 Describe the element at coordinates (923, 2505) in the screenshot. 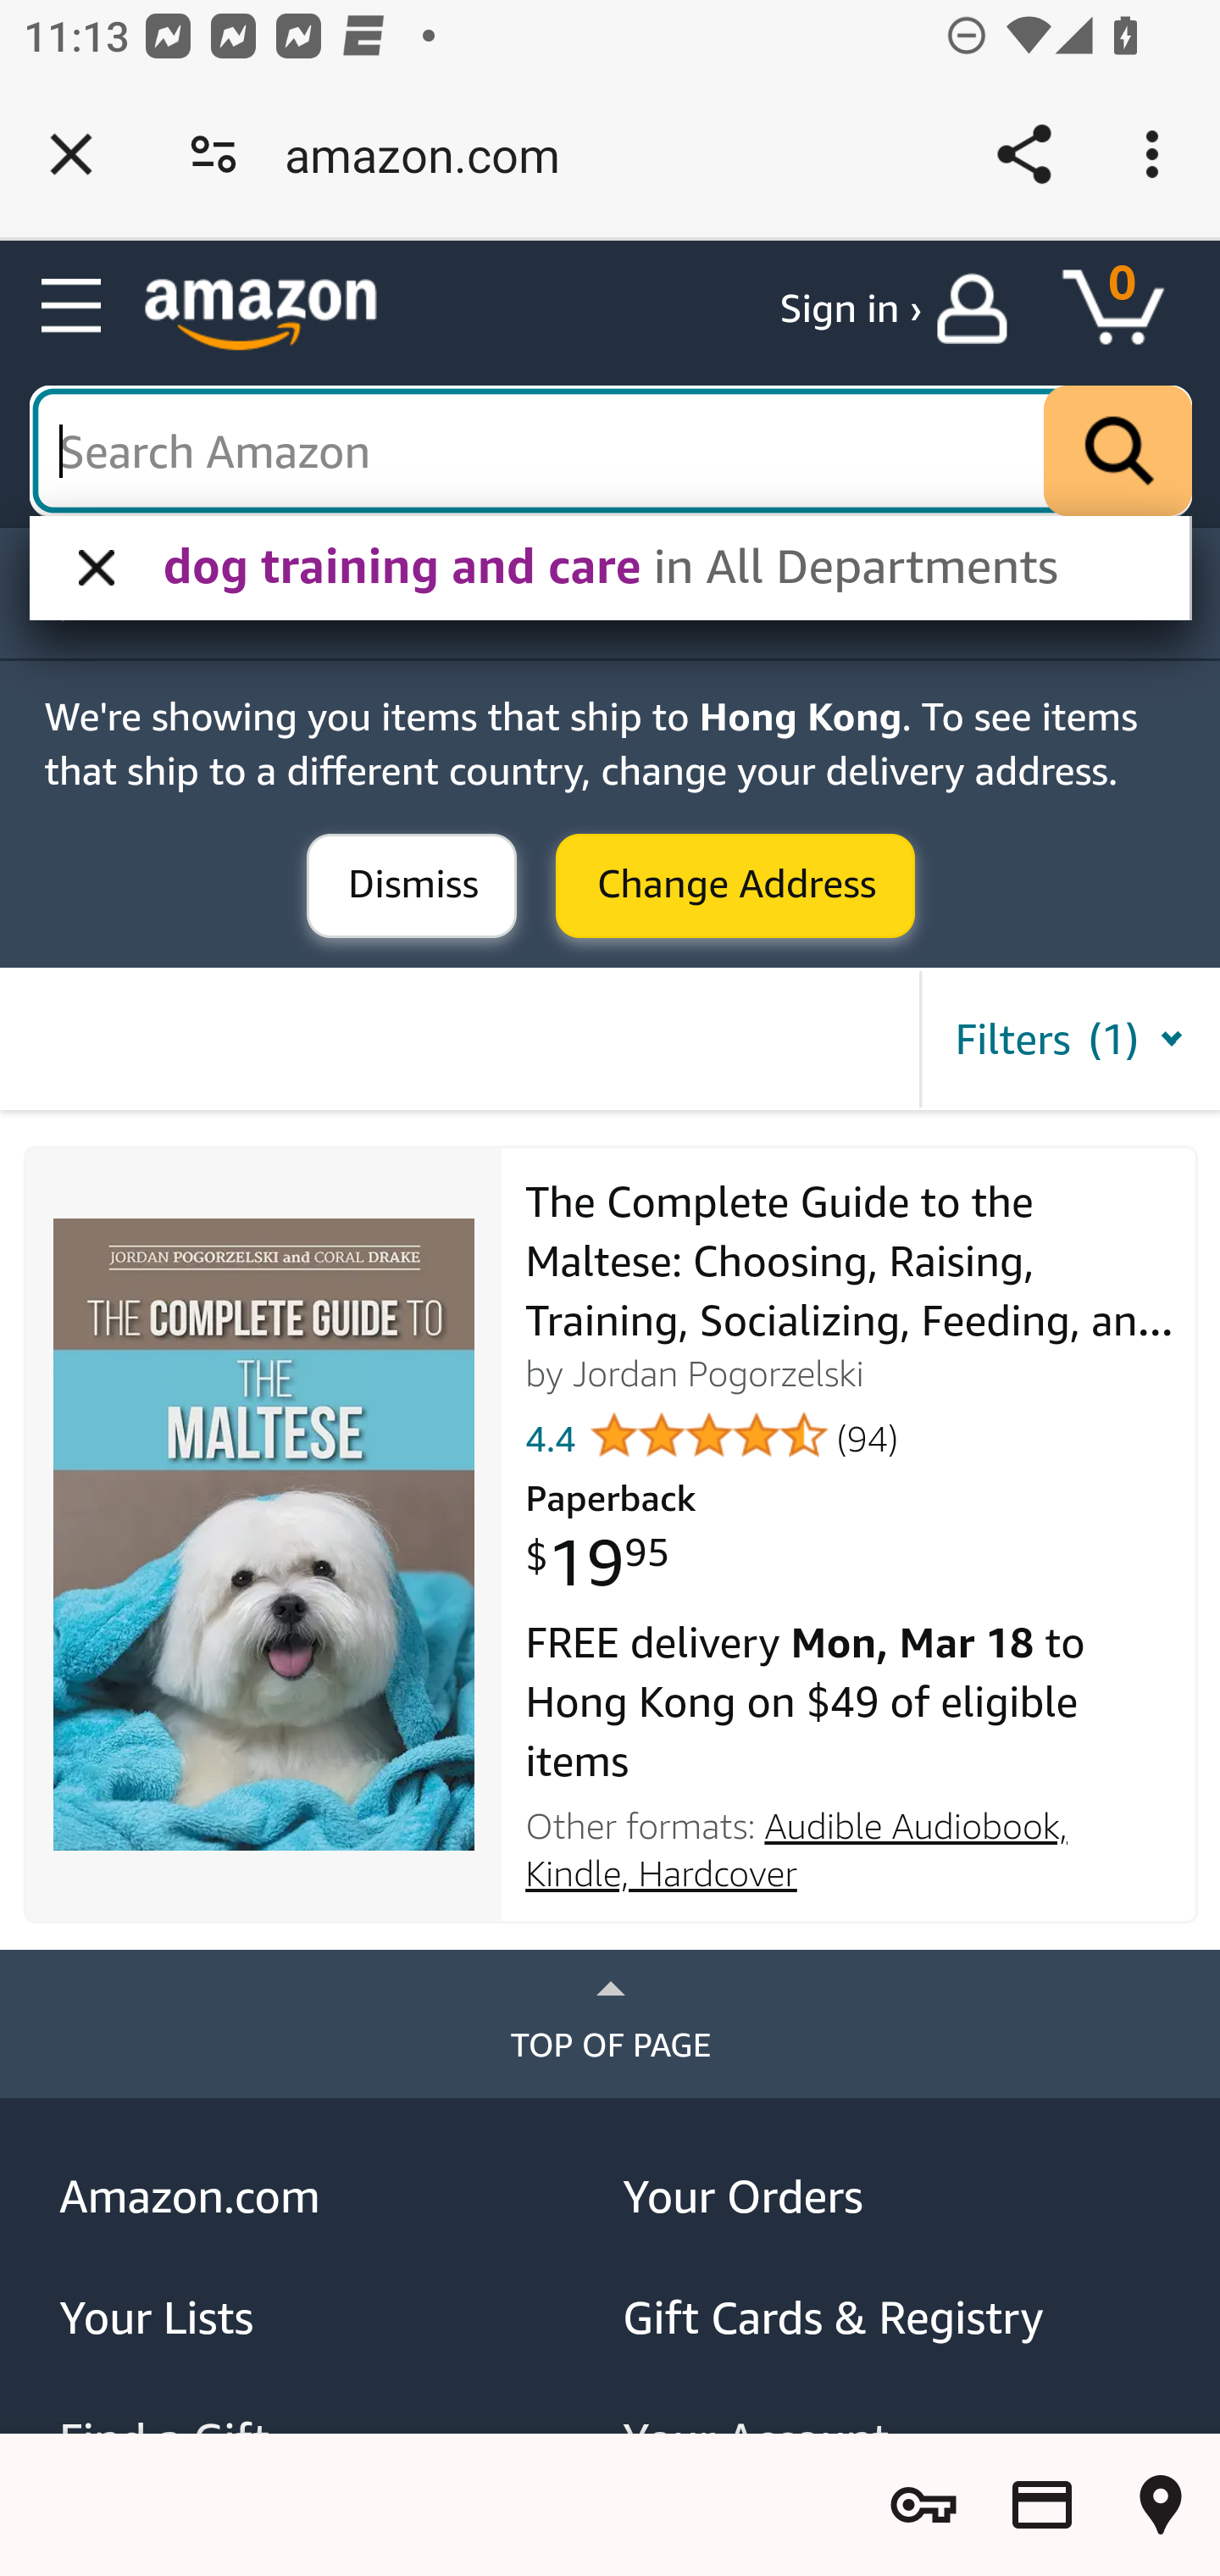

I see `Show saved passwords and password options` at that location.